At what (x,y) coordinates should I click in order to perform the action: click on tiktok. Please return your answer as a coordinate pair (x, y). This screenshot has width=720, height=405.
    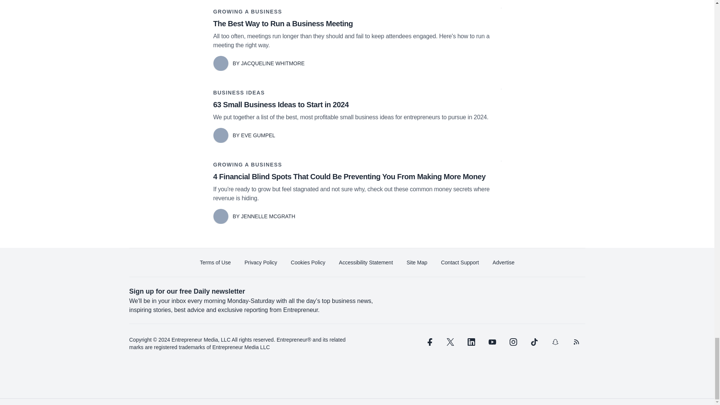
    Looking at the image, I should click on (534, 342).